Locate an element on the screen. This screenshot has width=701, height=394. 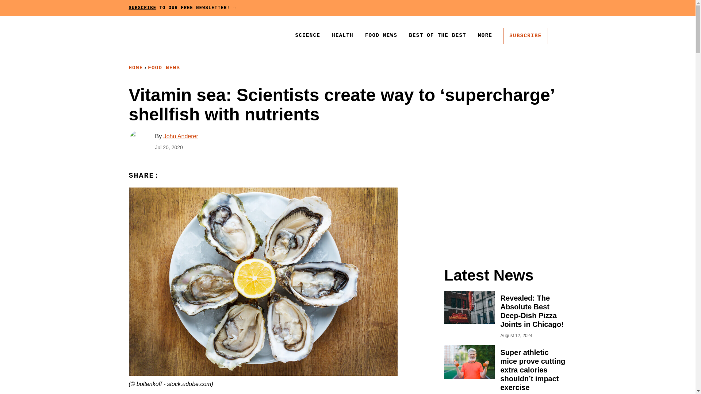
Share on Twitter is located at coordinates (199, 176).